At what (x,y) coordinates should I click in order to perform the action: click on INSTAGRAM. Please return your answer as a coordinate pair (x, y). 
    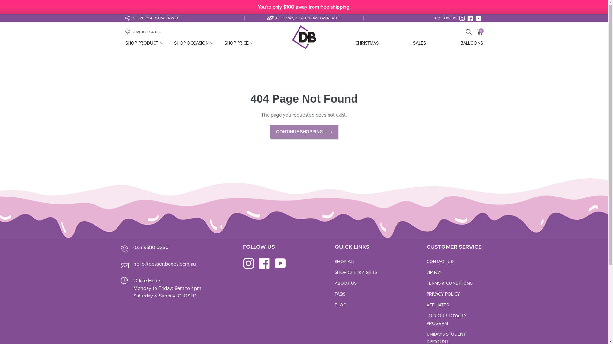
    Looking at the image, I should click on (462, 18).